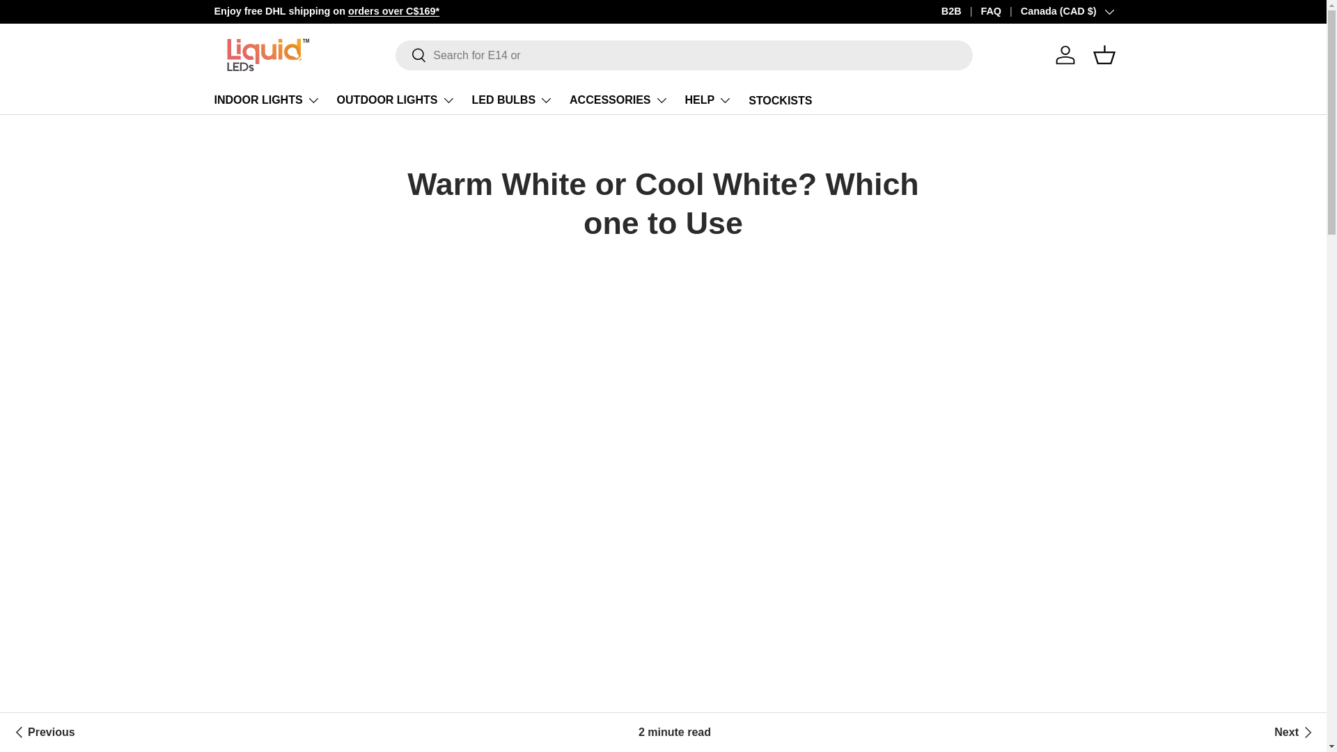  What do you see at coordinates (1065, 55) in the screenshot?
I see `Log in` at bounding box center [1065, 55].